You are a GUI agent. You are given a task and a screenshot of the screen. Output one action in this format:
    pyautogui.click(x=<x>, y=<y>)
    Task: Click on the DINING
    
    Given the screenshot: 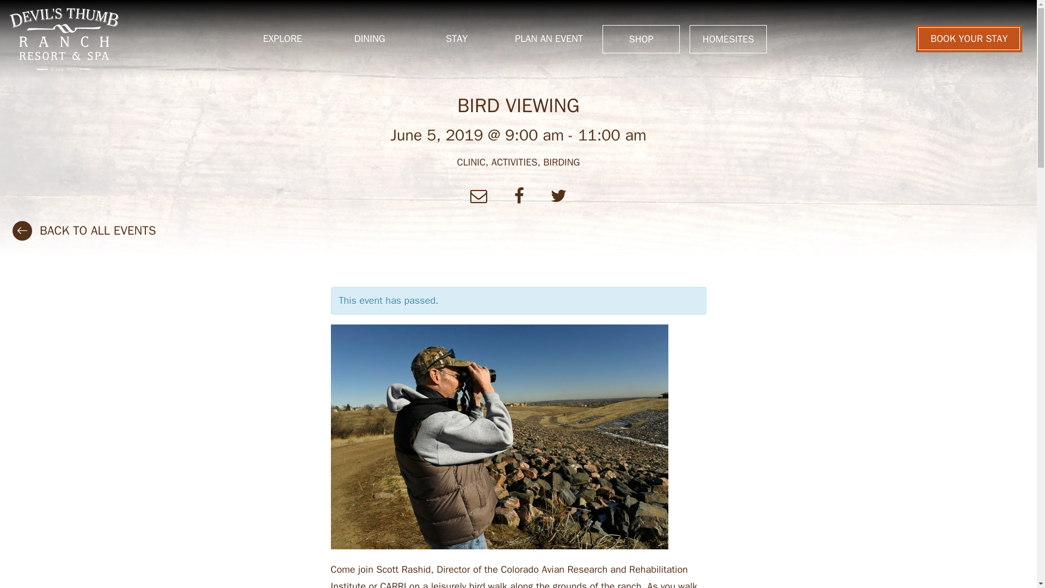 What is the action you would take?
    pyautogui.click(x=370, y=39)
    